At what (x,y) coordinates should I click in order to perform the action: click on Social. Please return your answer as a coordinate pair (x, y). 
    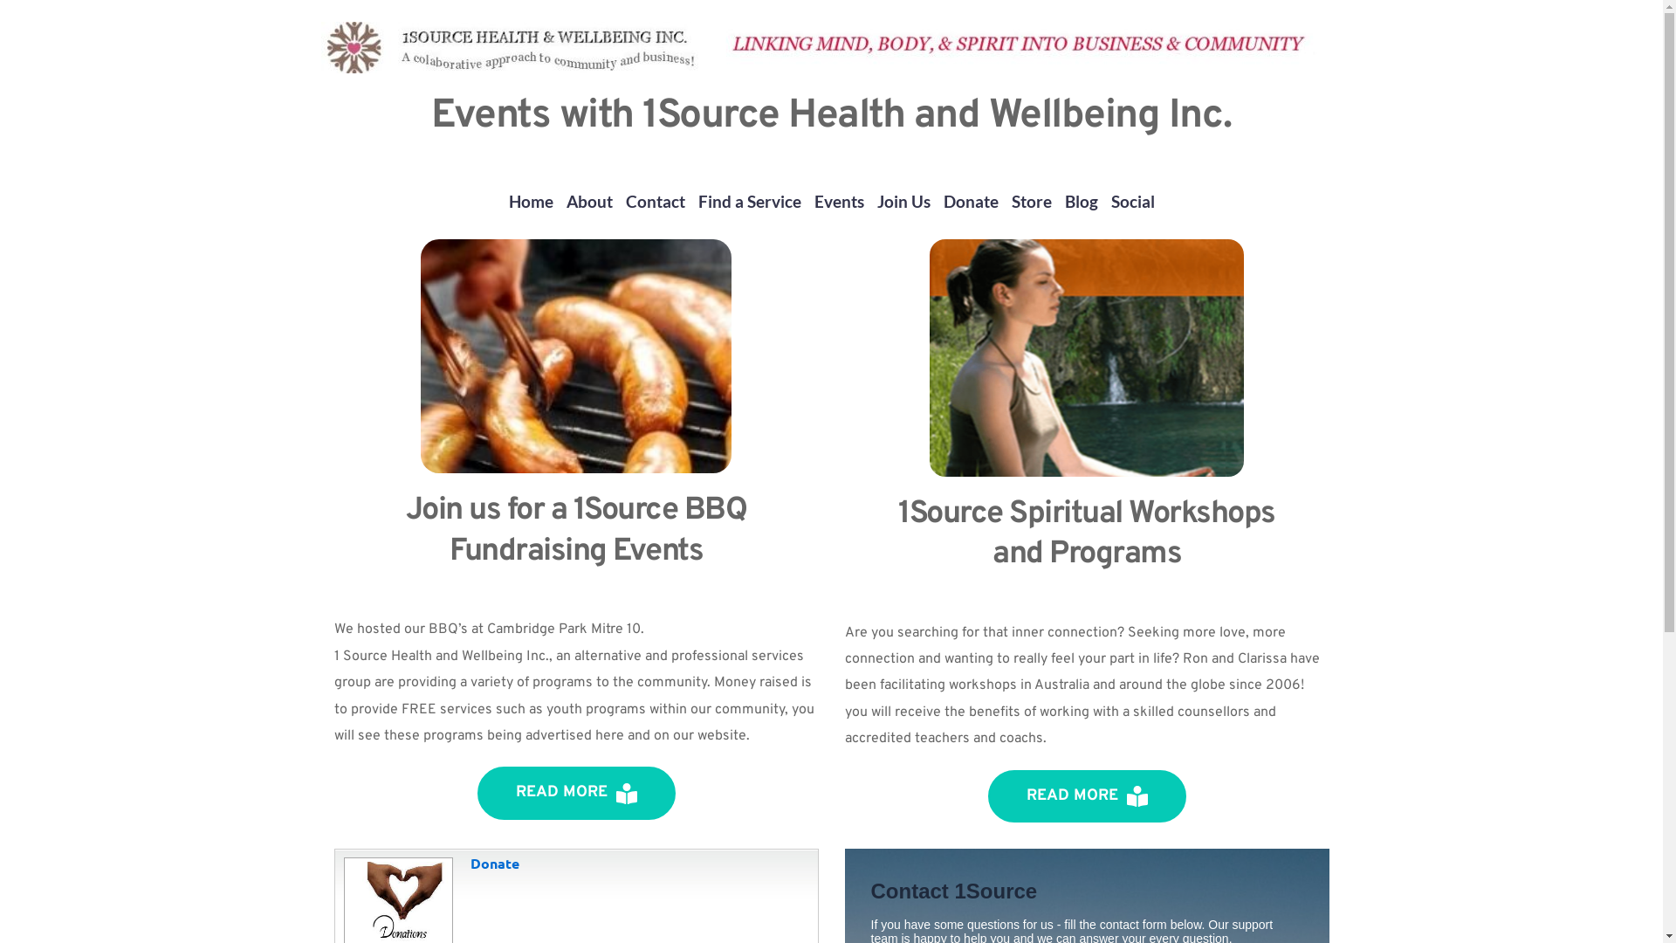
    Looking at the image, I should click on (1132, 201).